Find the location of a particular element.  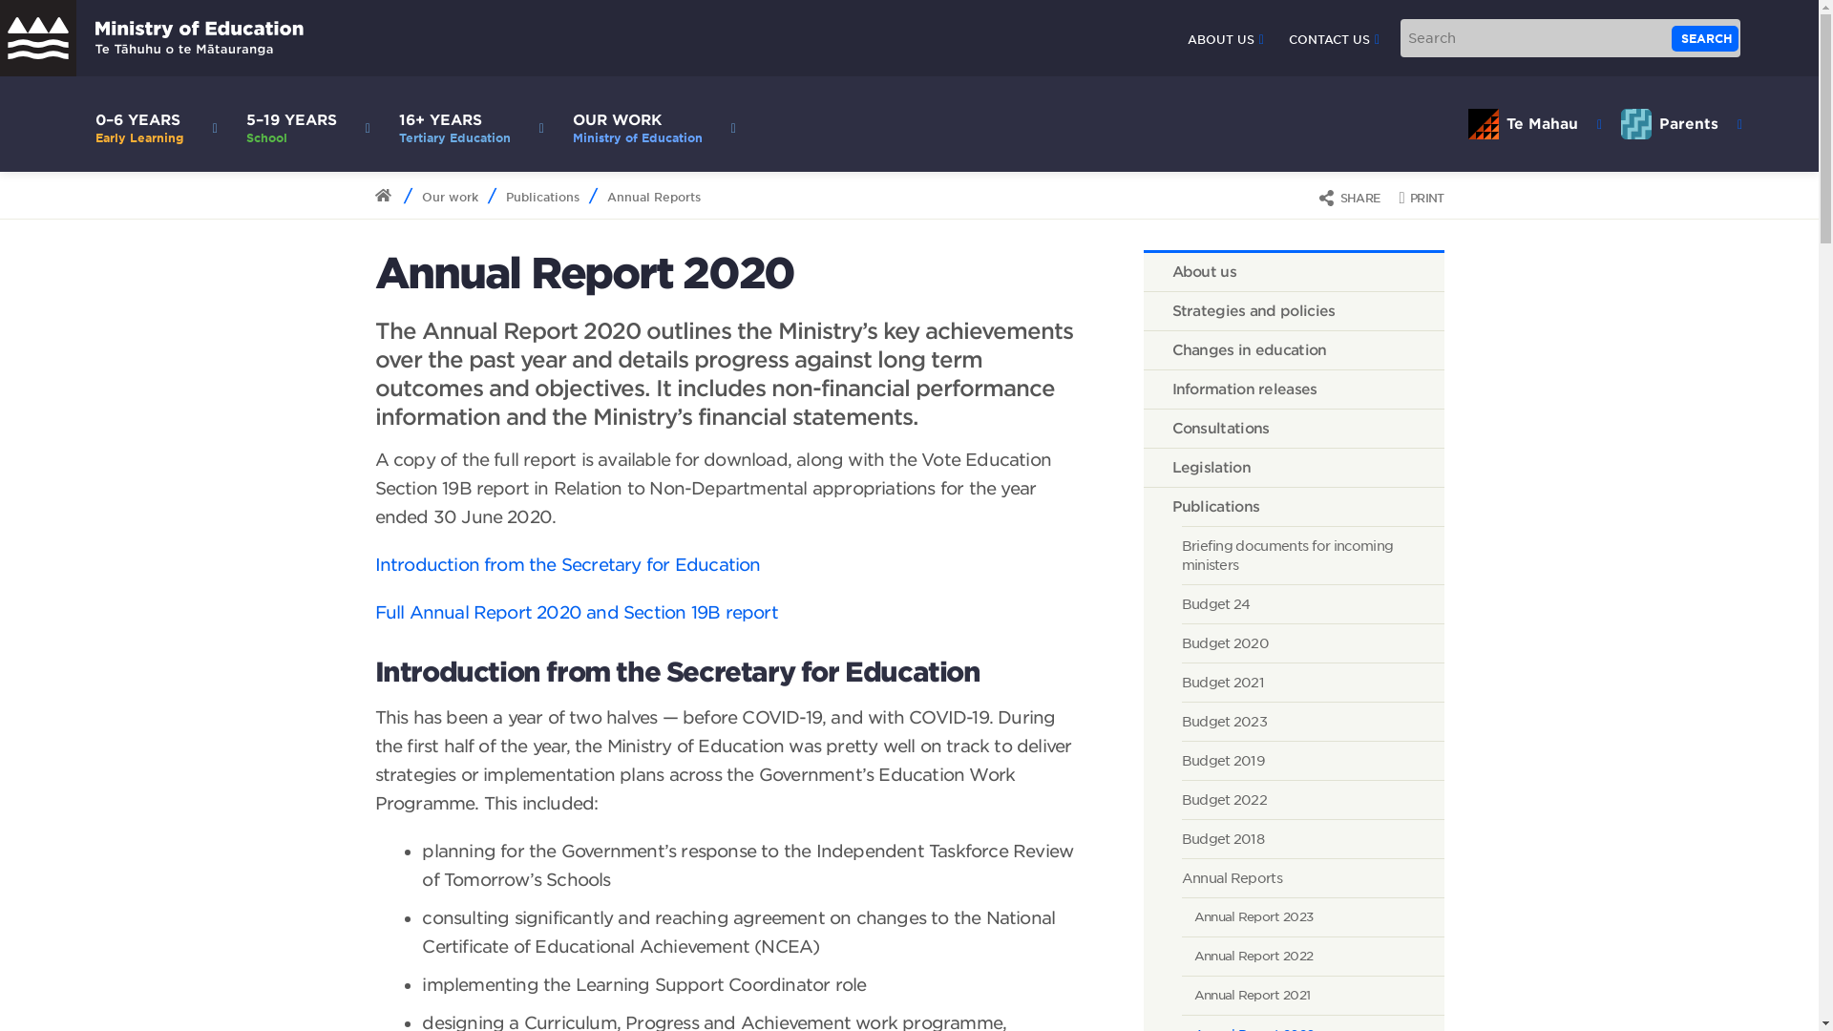

SEARCH is located at coordinates (1681, 124).